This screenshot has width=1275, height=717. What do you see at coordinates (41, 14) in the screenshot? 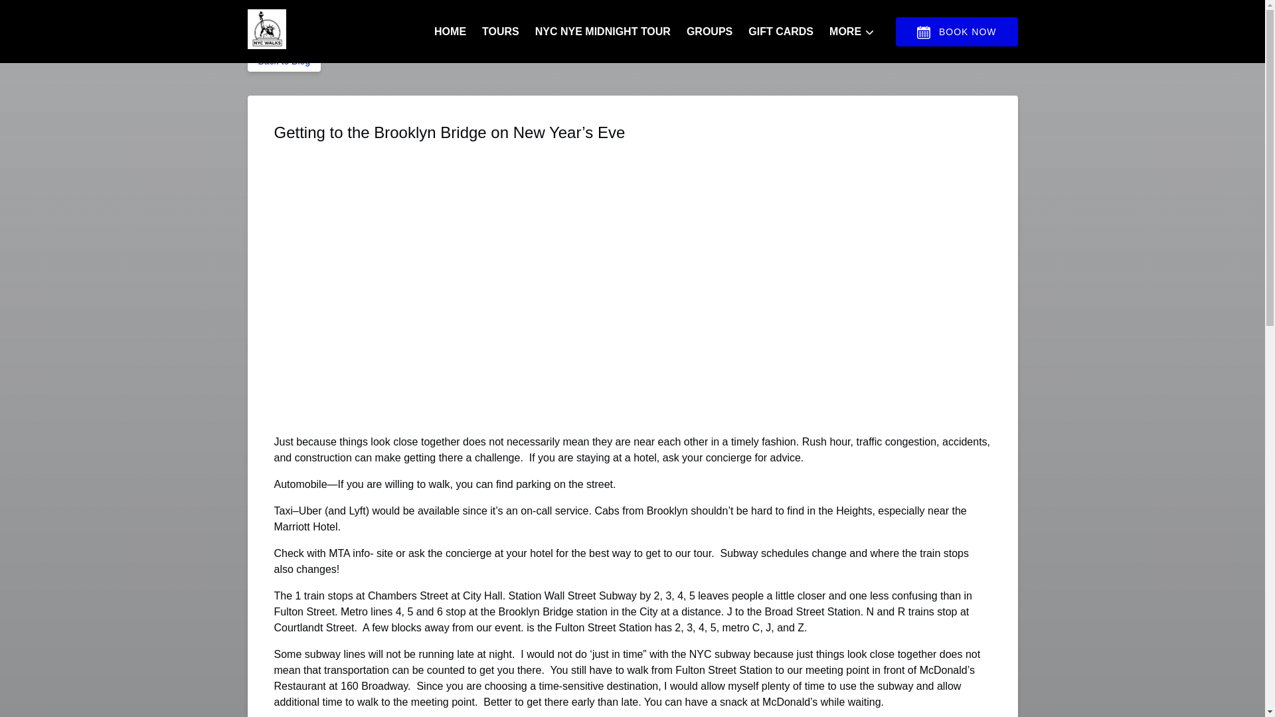
I see `Skip to content` at bounding box center [41, 14].